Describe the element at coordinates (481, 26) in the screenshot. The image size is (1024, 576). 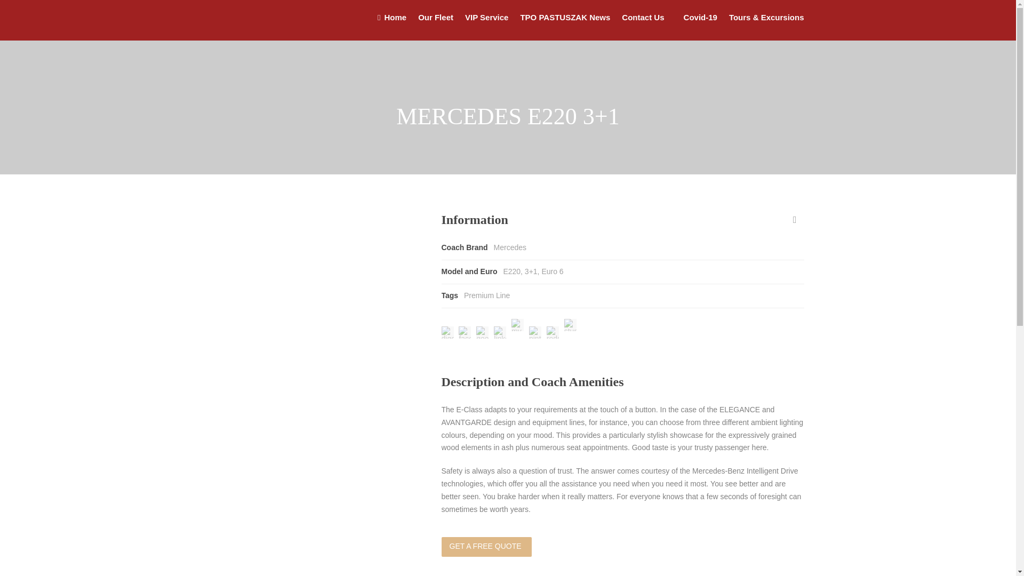
I see `VIP Service` at that location.